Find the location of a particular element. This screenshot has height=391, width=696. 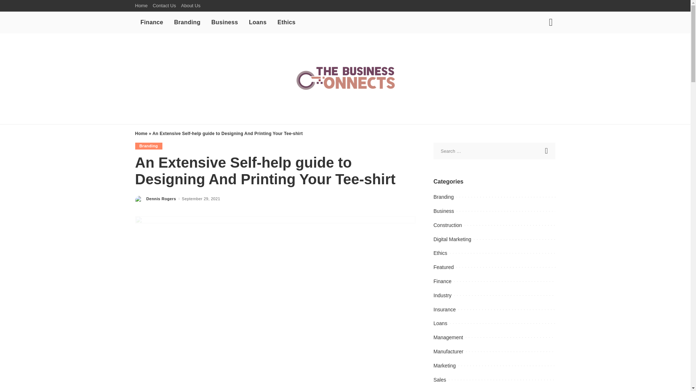

Contact Us is located at coordinates (164, 6).